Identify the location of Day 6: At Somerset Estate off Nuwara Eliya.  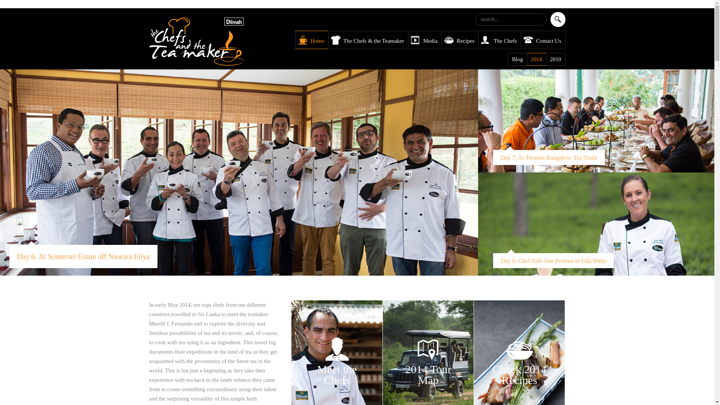
(428, 364).